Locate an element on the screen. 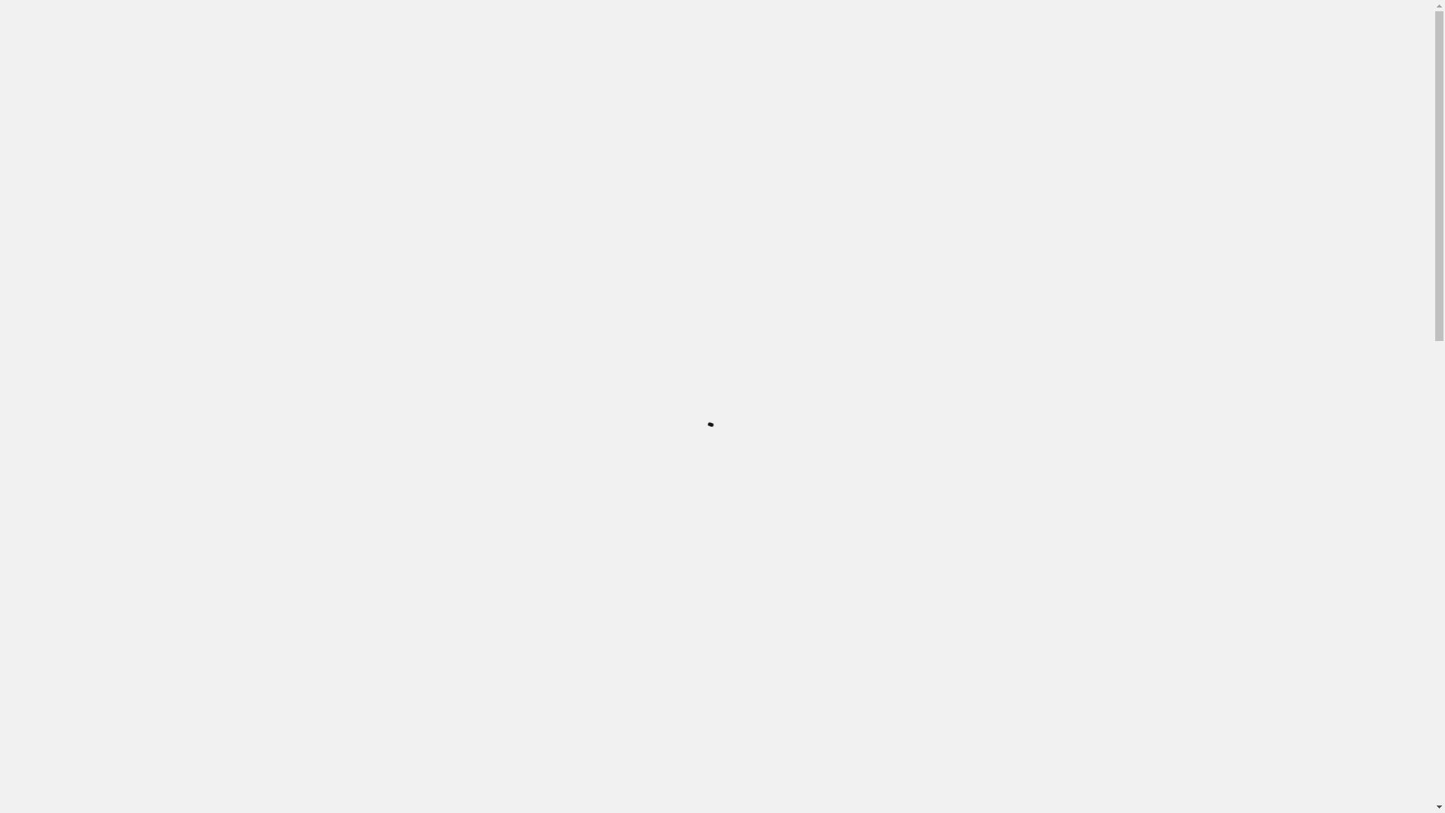  Car is located at coordinates (322, 163).